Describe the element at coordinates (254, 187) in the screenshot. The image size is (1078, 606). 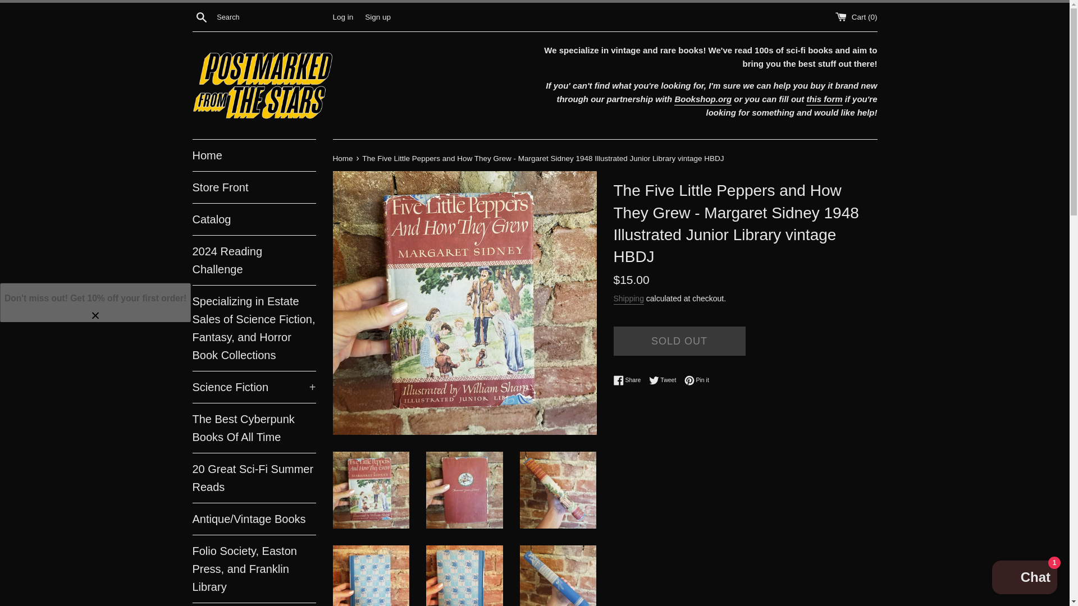
I see `Store Front` at that location.